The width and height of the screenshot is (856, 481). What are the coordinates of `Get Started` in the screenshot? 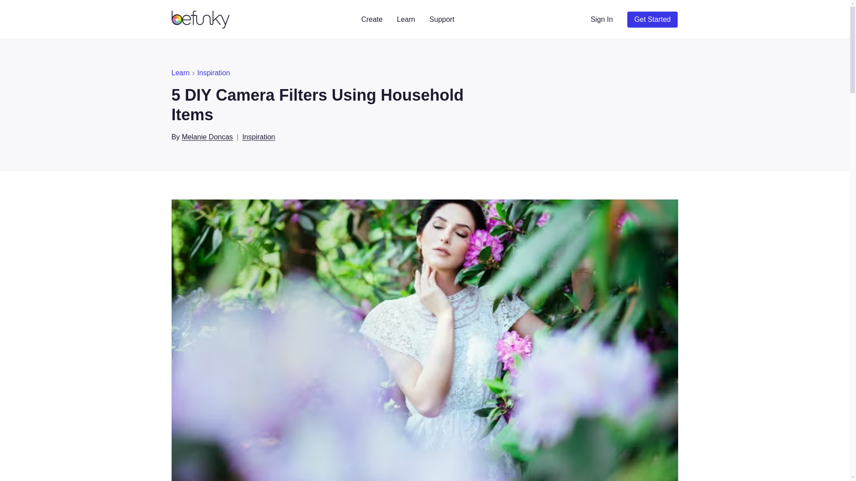 It's located at (653, 19).